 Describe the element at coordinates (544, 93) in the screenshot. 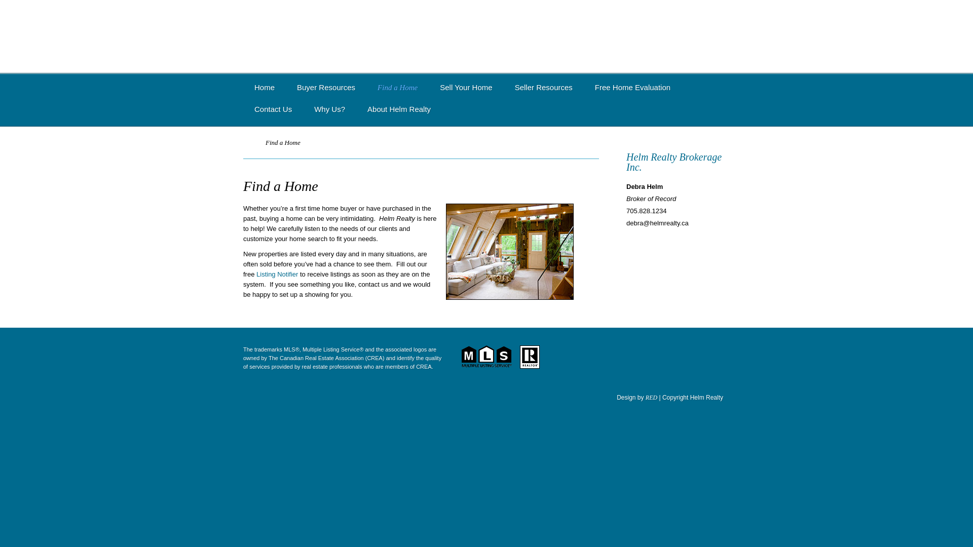

I see `Seller Resources` at that location.